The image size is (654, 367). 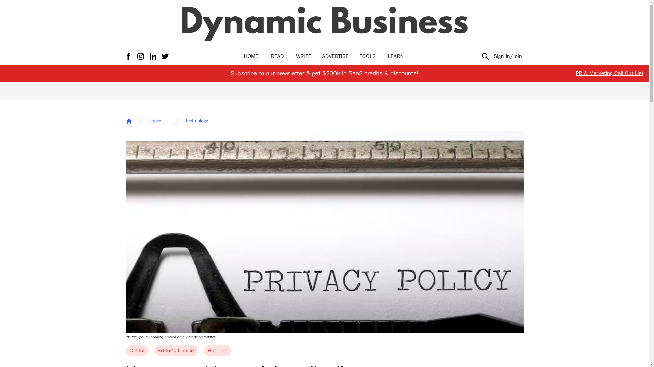 I want to click on TOOLS, so click(x=368, y=56).